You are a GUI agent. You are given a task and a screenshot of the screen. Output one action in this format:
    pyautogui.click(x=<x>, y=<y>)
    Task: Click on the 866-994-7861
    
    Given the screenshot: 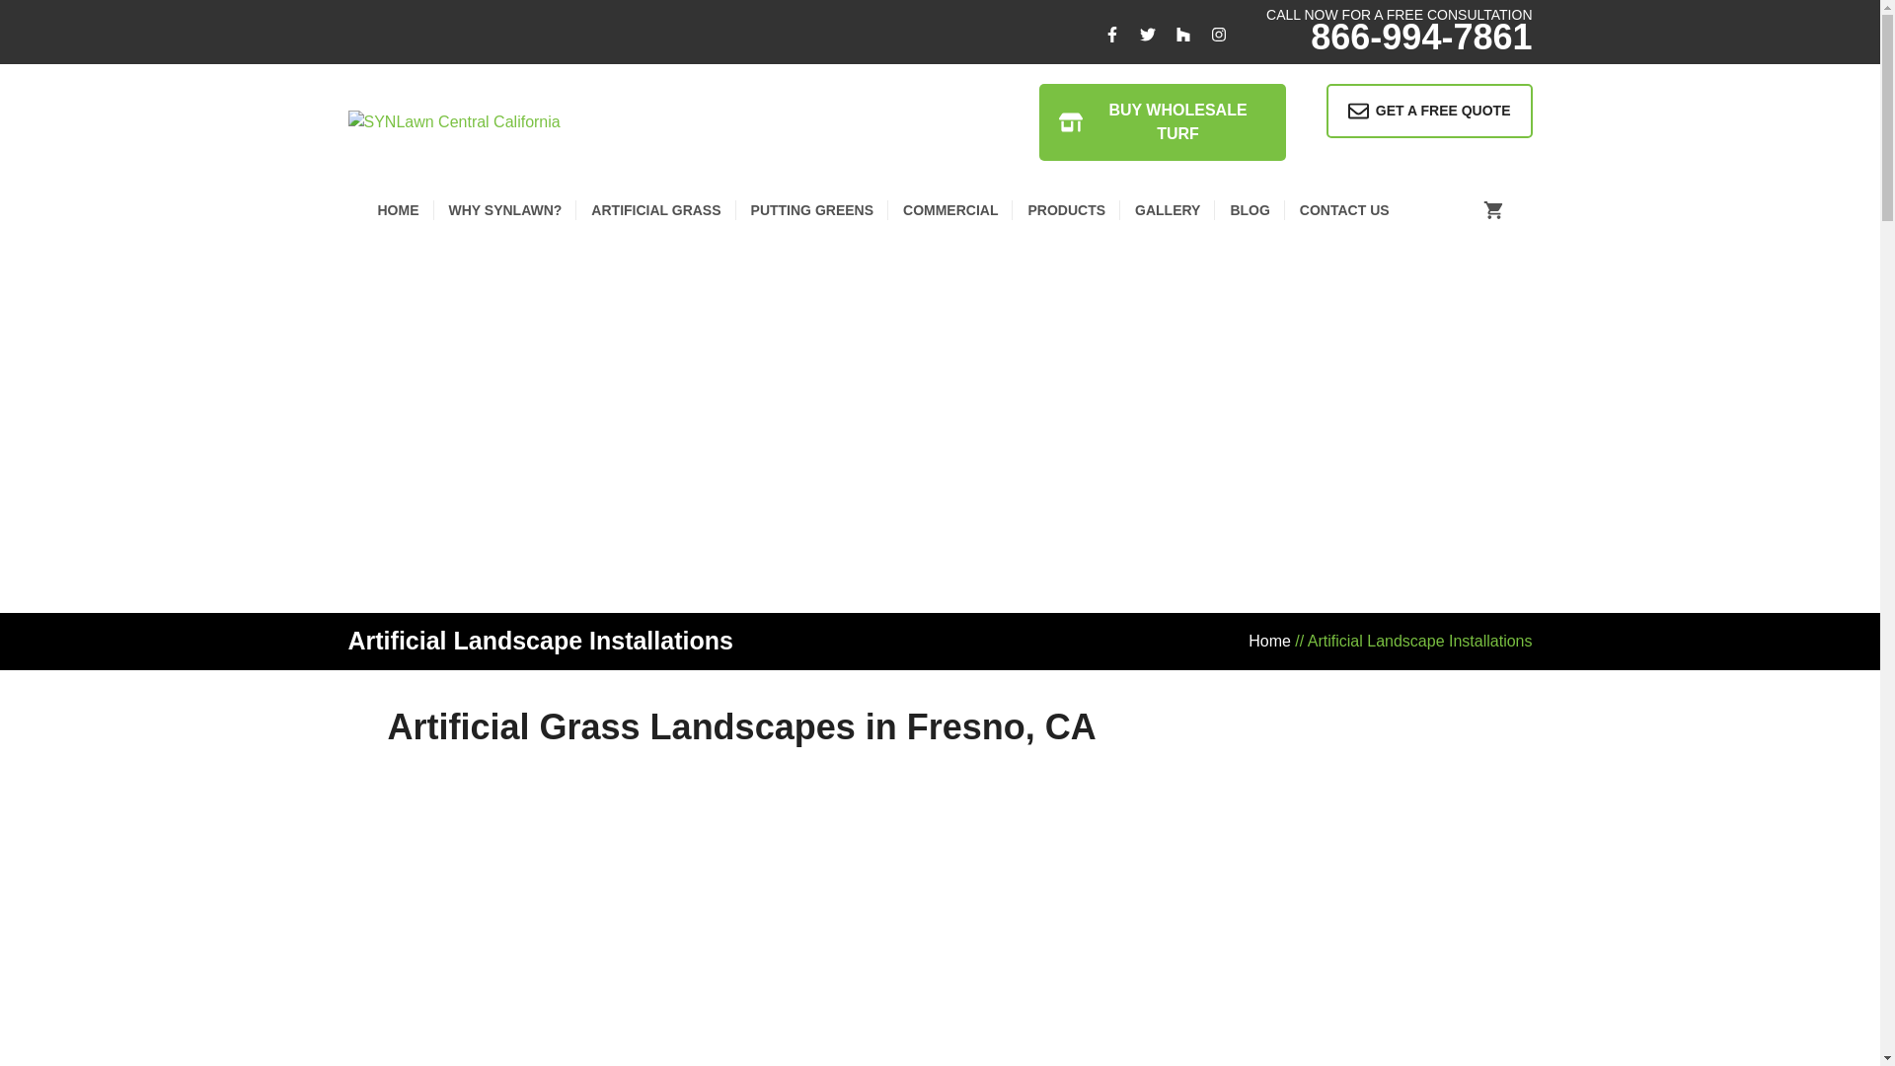 What is the action you would take?
    pyautogui.click(x=1421, y=38)
    